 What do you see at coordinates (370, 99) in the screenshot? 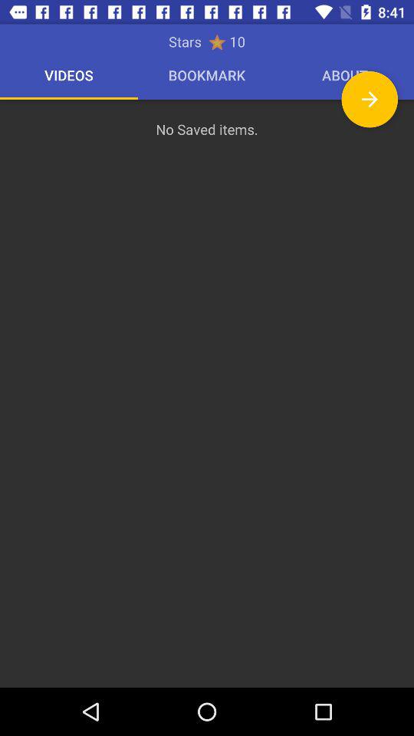
I see `turn on item to the right of the bookmark item` at bounding box center [370, 99].